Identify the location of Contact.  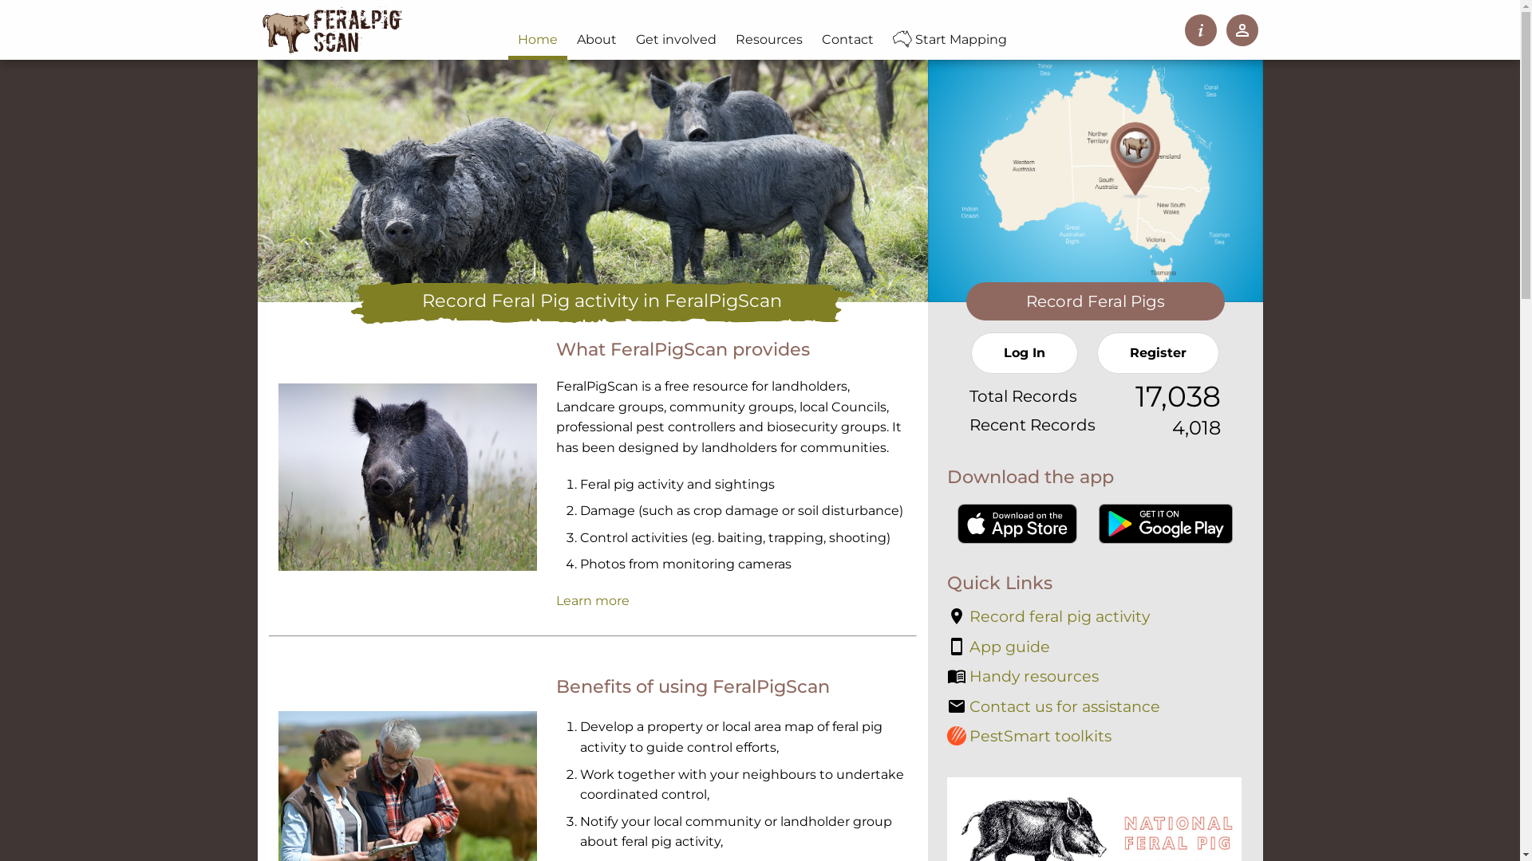
(847, 40).